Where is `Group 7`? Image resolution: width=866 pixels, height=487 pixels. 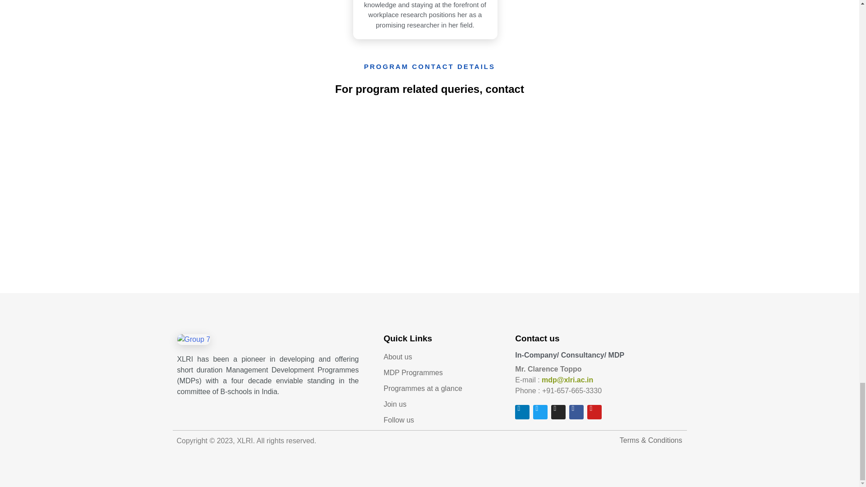 Group 7 is located at coordinates (193, 339).